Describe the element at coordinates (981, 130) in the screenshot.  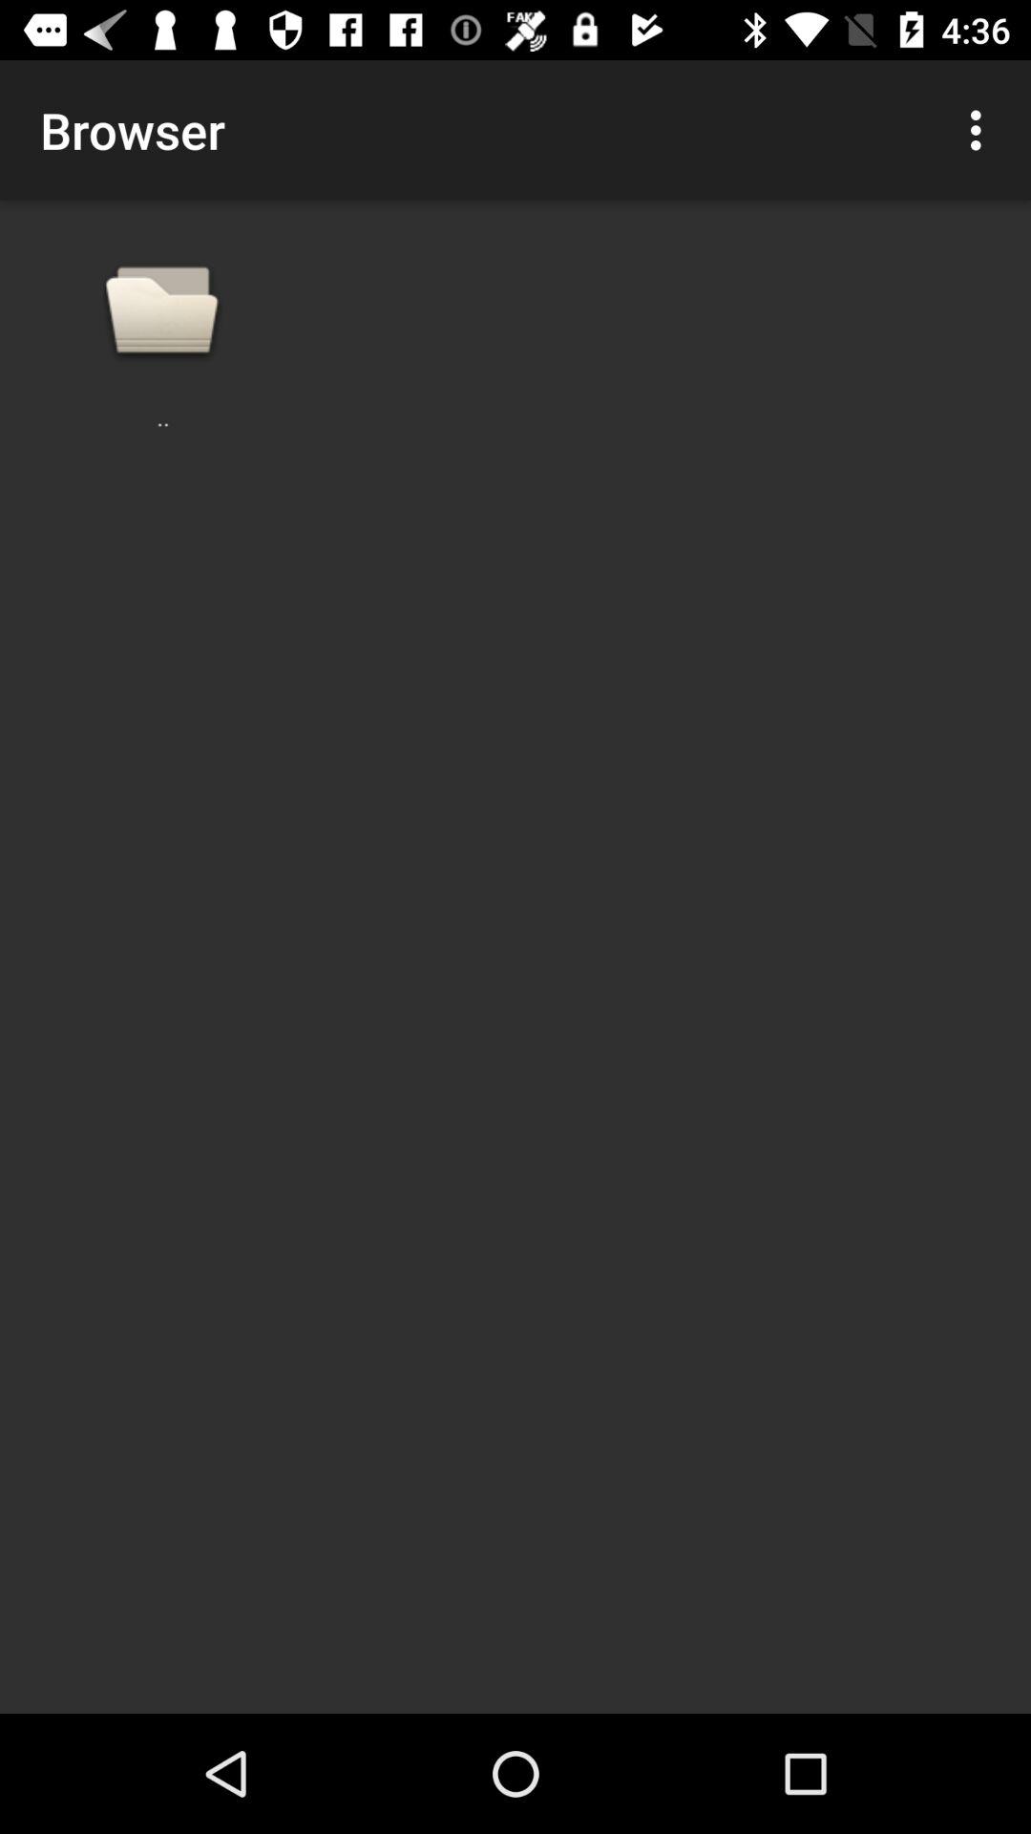
I see `turn off item at the top right corner` at that location.